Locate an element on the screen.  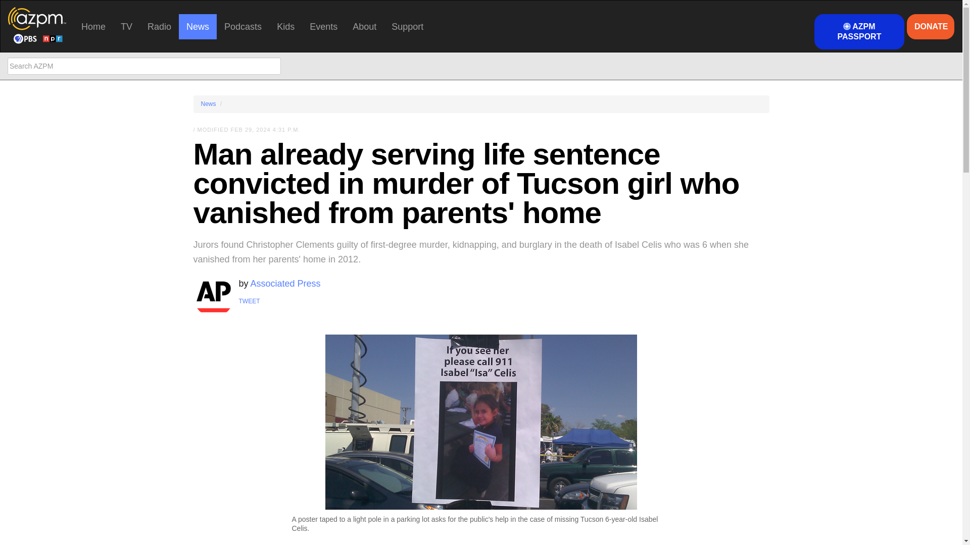
Home is located at coordinates (93, 26).